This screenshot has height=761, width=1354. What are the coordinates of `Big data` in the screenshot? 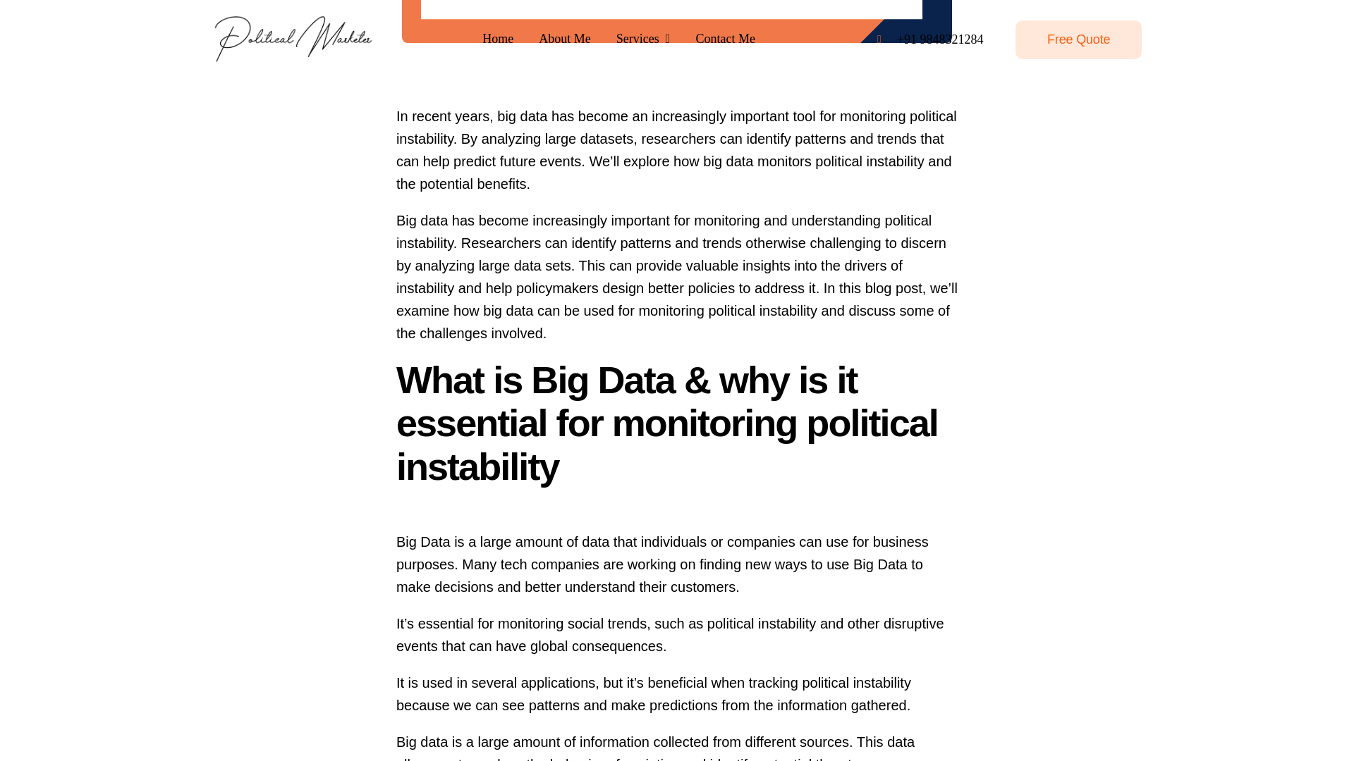 It's located at (422, 221).